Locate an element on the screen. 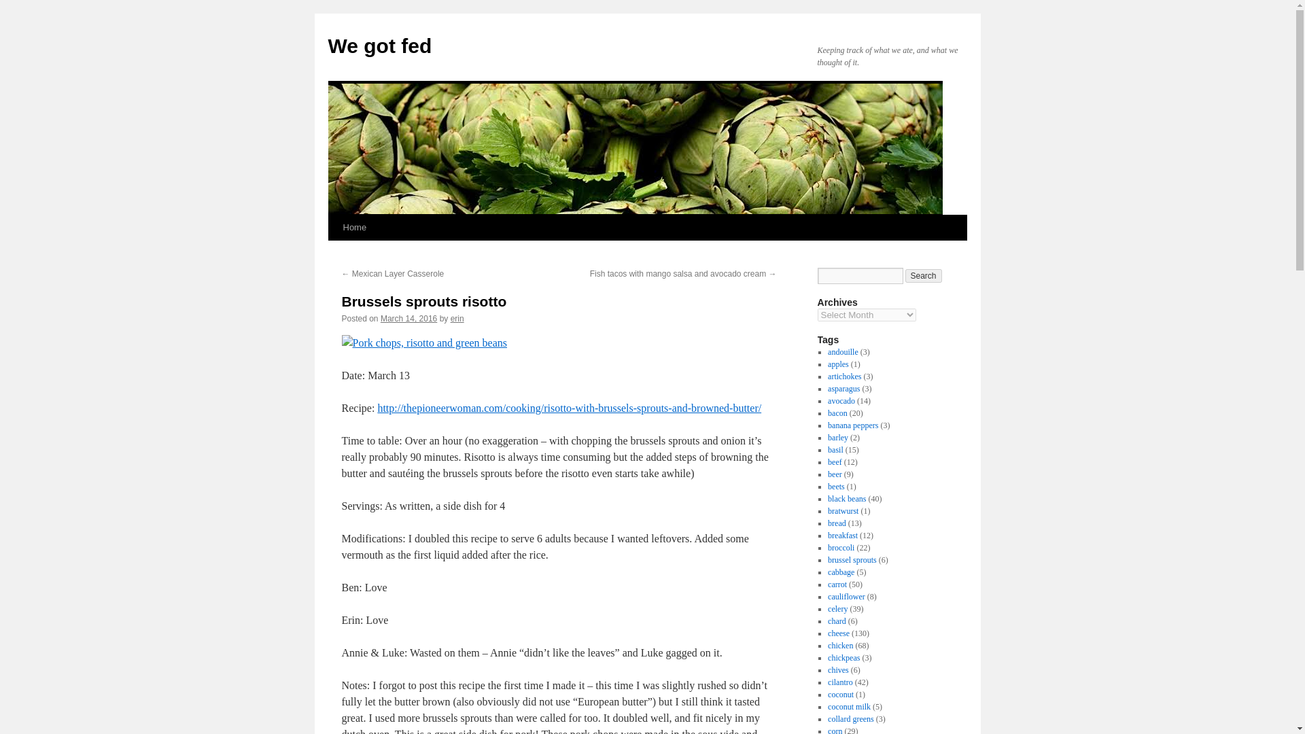 The image size is (1305, 734). andouille is located at coordinates (843, 351).